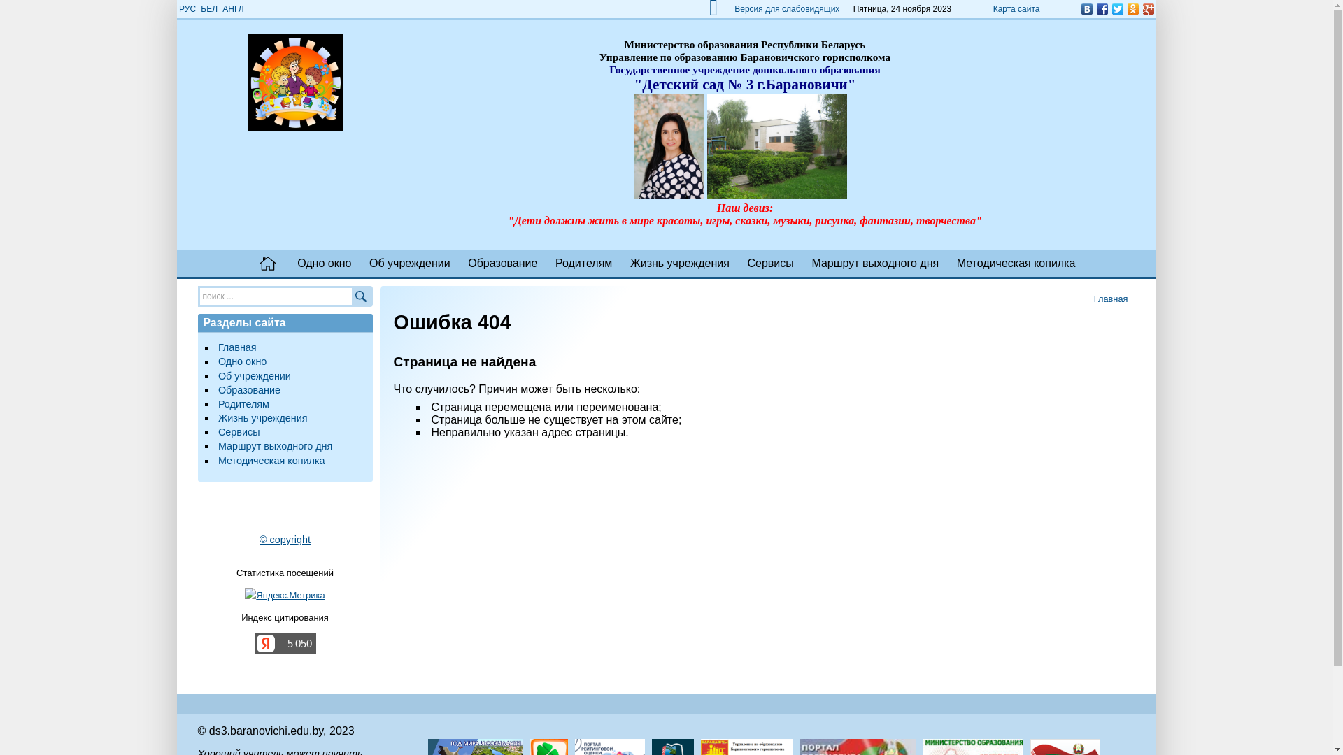  What do you see at coordinates (1148, 9) in the screenshot?
I see `Google Plus` at bounding box center [1148, 9].